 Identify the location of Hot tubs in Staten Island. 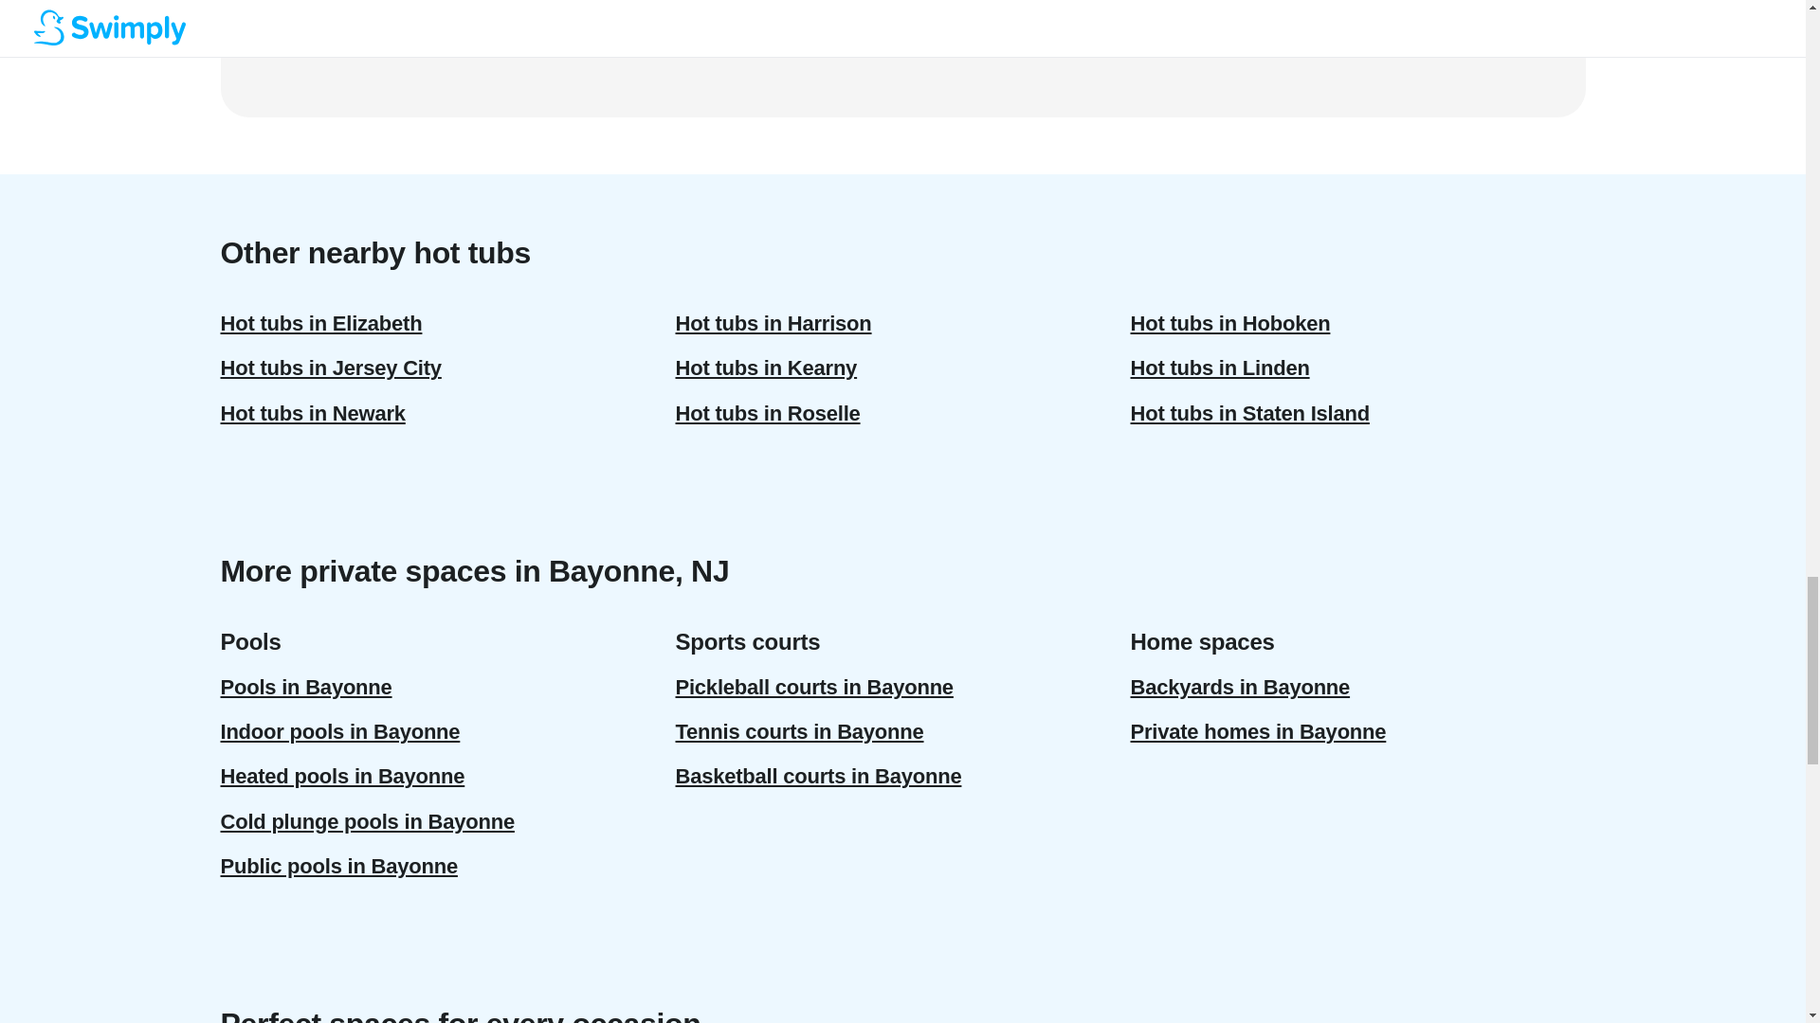
(1357, 413).